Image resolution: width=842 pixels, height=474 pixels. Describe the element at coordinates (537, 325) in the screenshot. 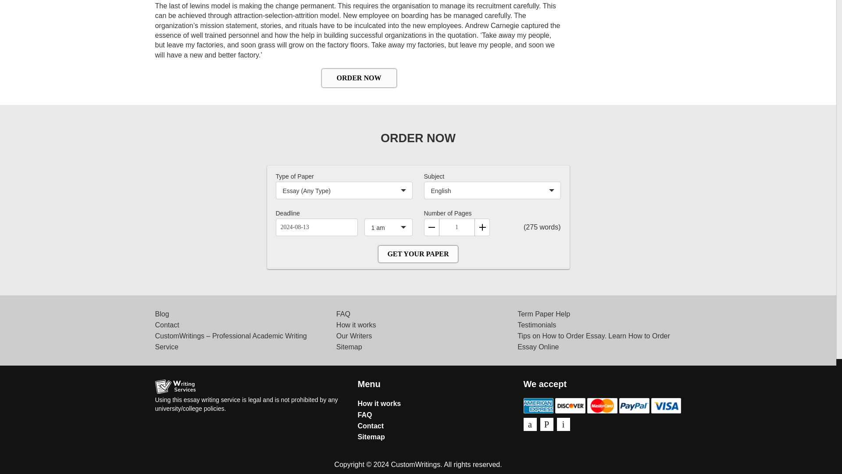

I see `Testimonials` at that location.